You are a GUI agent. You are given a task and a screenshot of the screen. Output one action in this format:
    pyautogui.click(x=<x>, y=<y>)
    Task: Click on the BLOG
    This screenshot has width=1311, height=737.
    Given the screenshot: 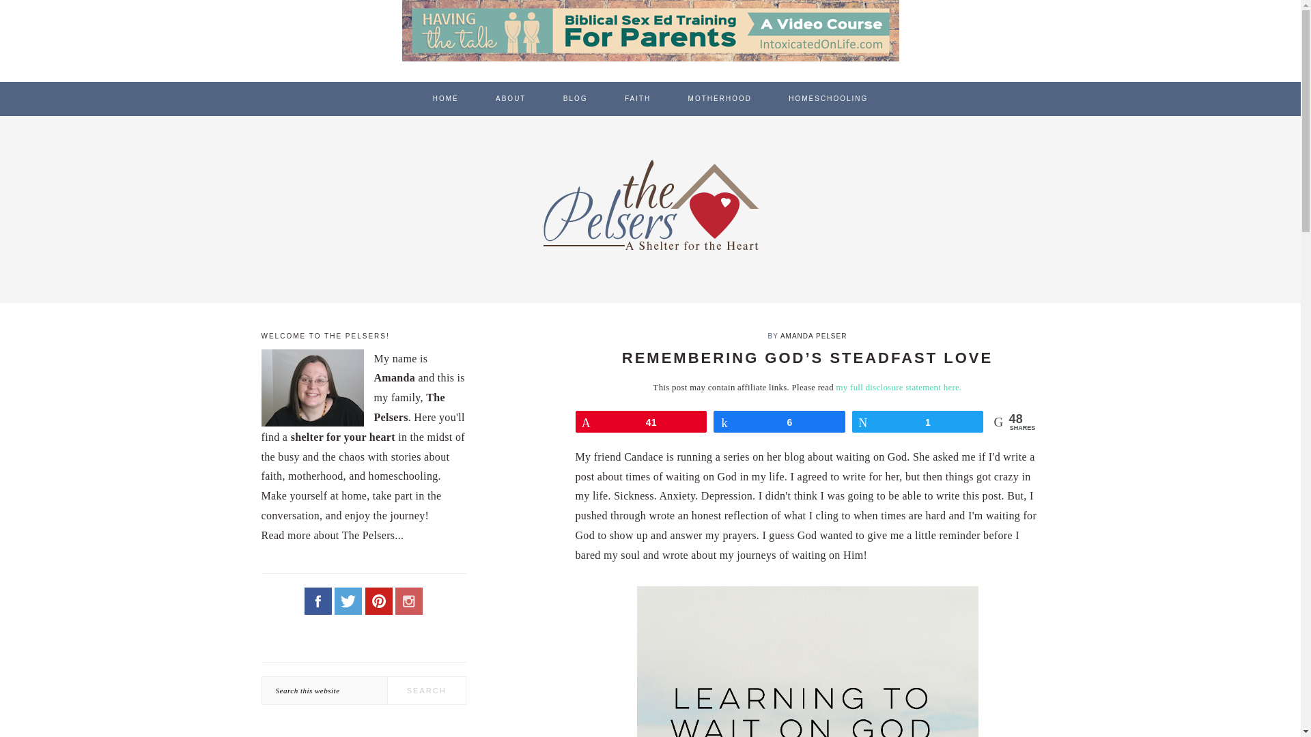 What is the action you would take?
    pyautogui.click(x=575, y=98)
    